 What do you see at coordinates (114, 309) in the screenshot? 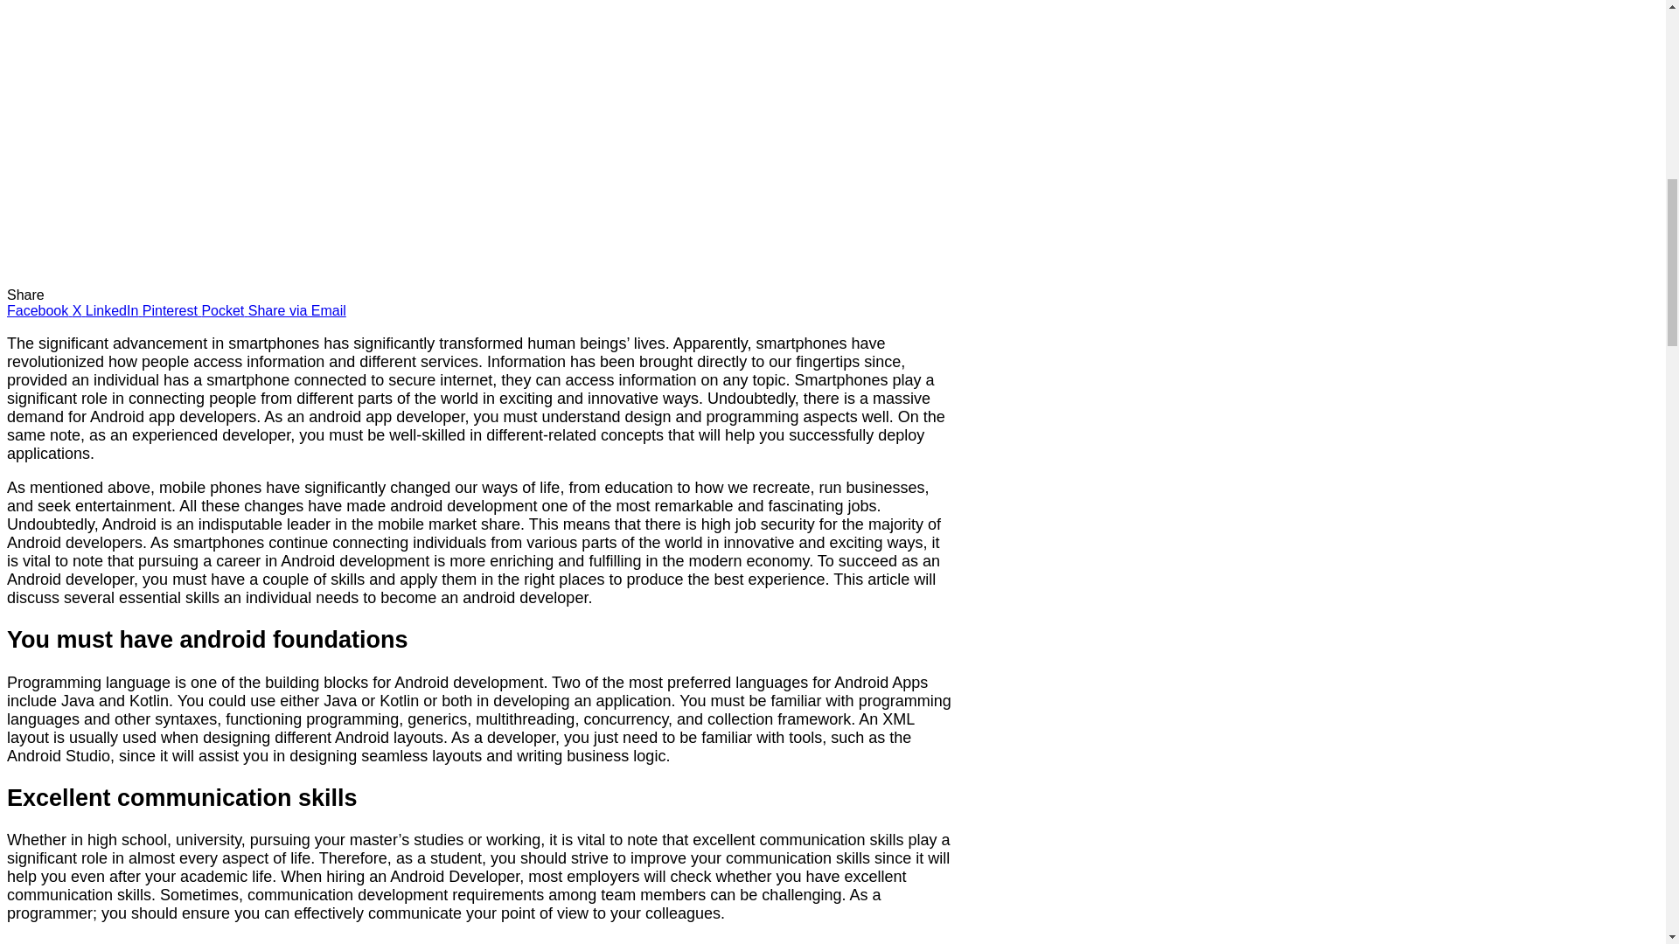
I see `LinkedIn` at bounding box center [114, 309].